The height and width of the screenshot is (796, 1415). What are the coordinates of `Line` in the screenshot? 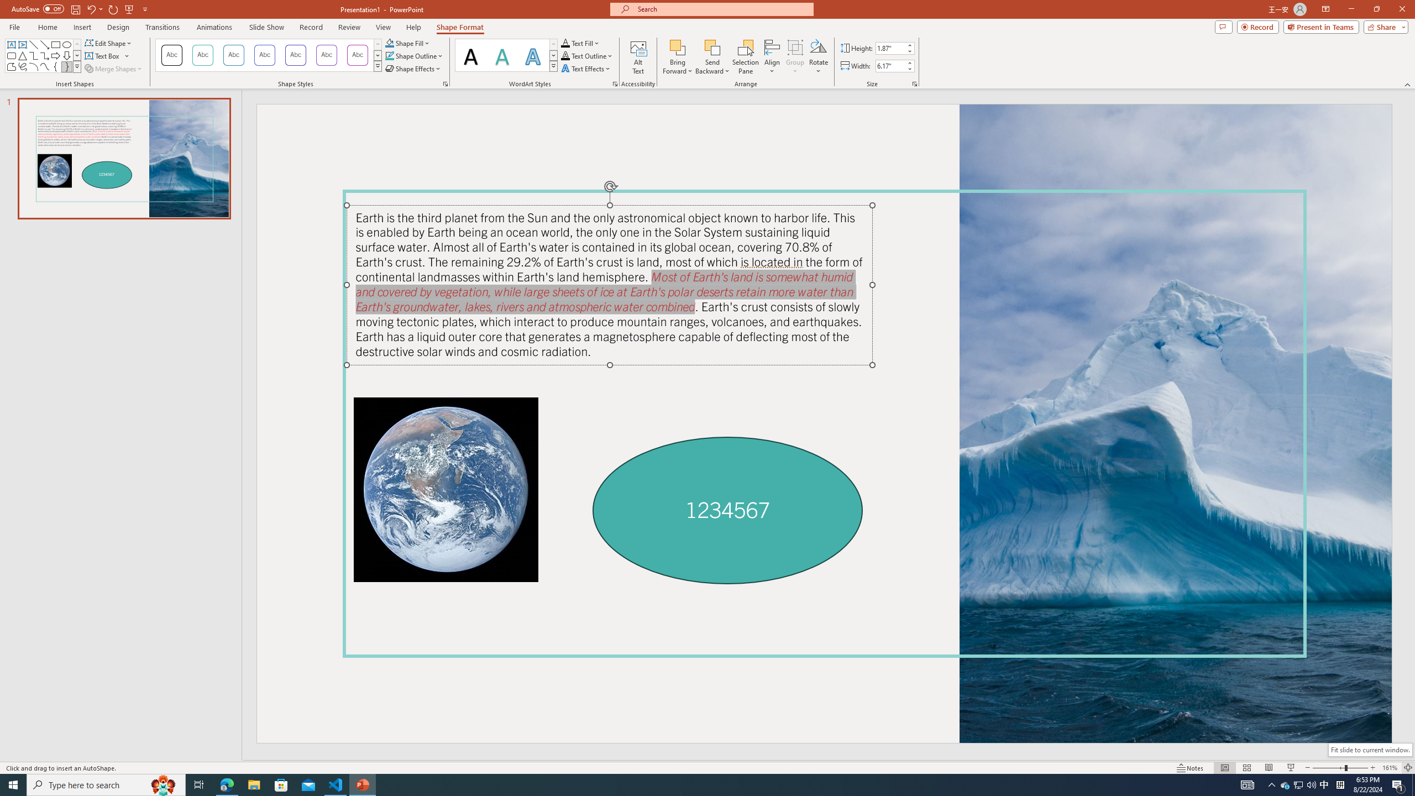 It's located at (34, 44).